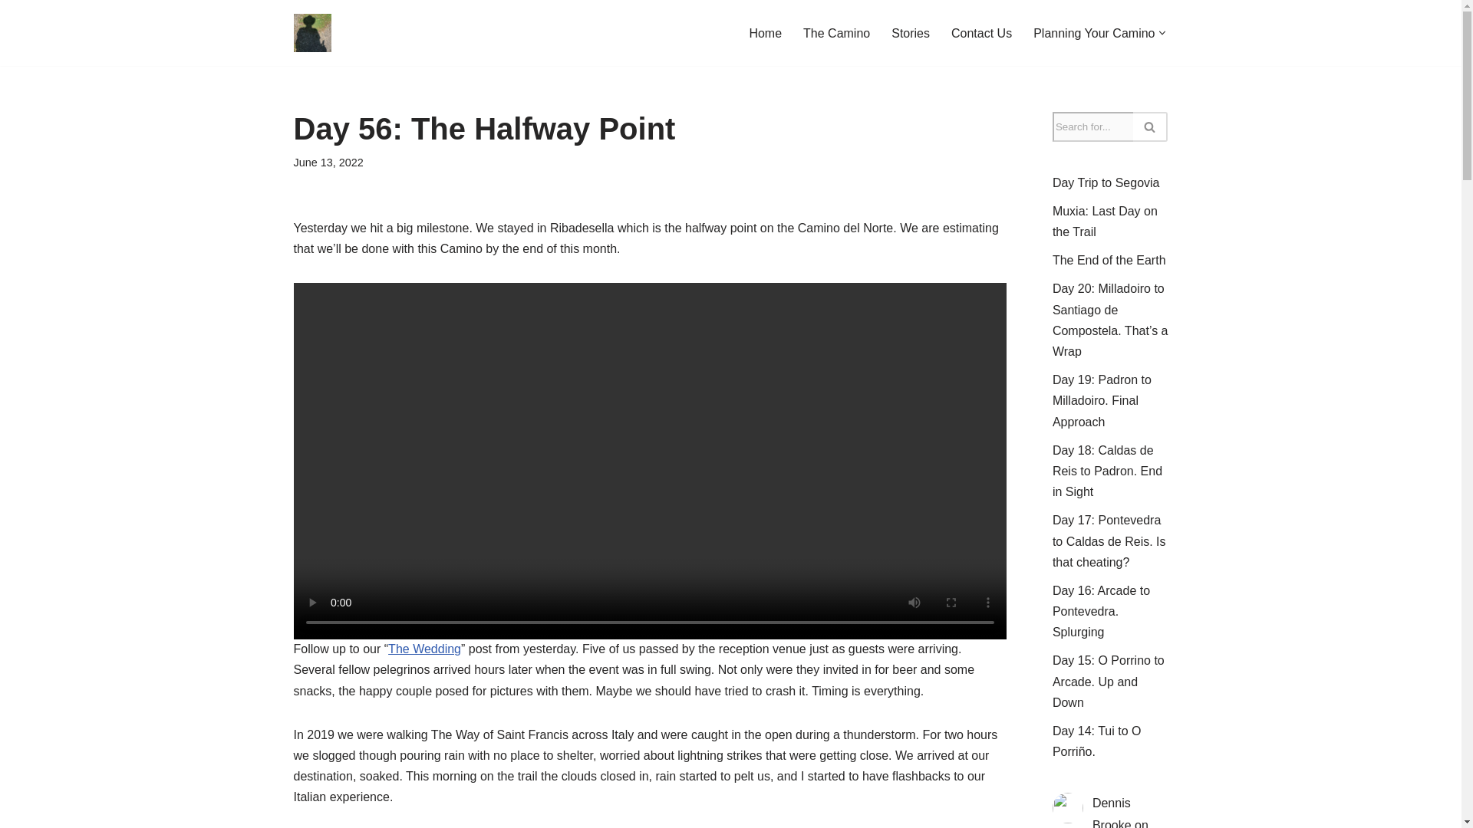 Image resolution: width=1473 pixels, height=828 pixels. What do you see at coordinates (1094, 34) in the screenshot?
I see `Planning Your Camino` at bounding box center [1094, 34].